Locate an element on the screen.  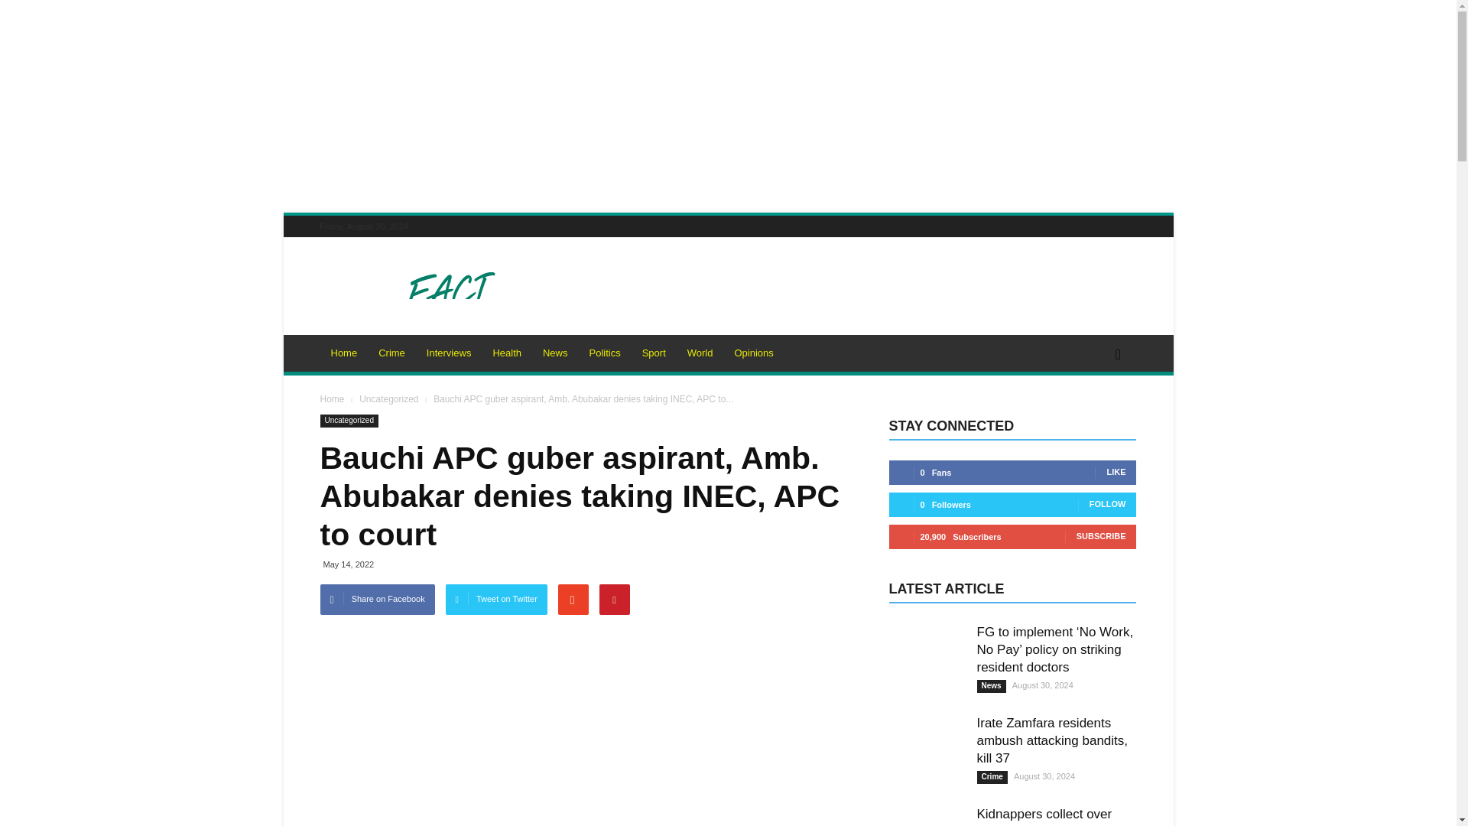
View all posts in Uncategorized is located at coordinates (390, 399).